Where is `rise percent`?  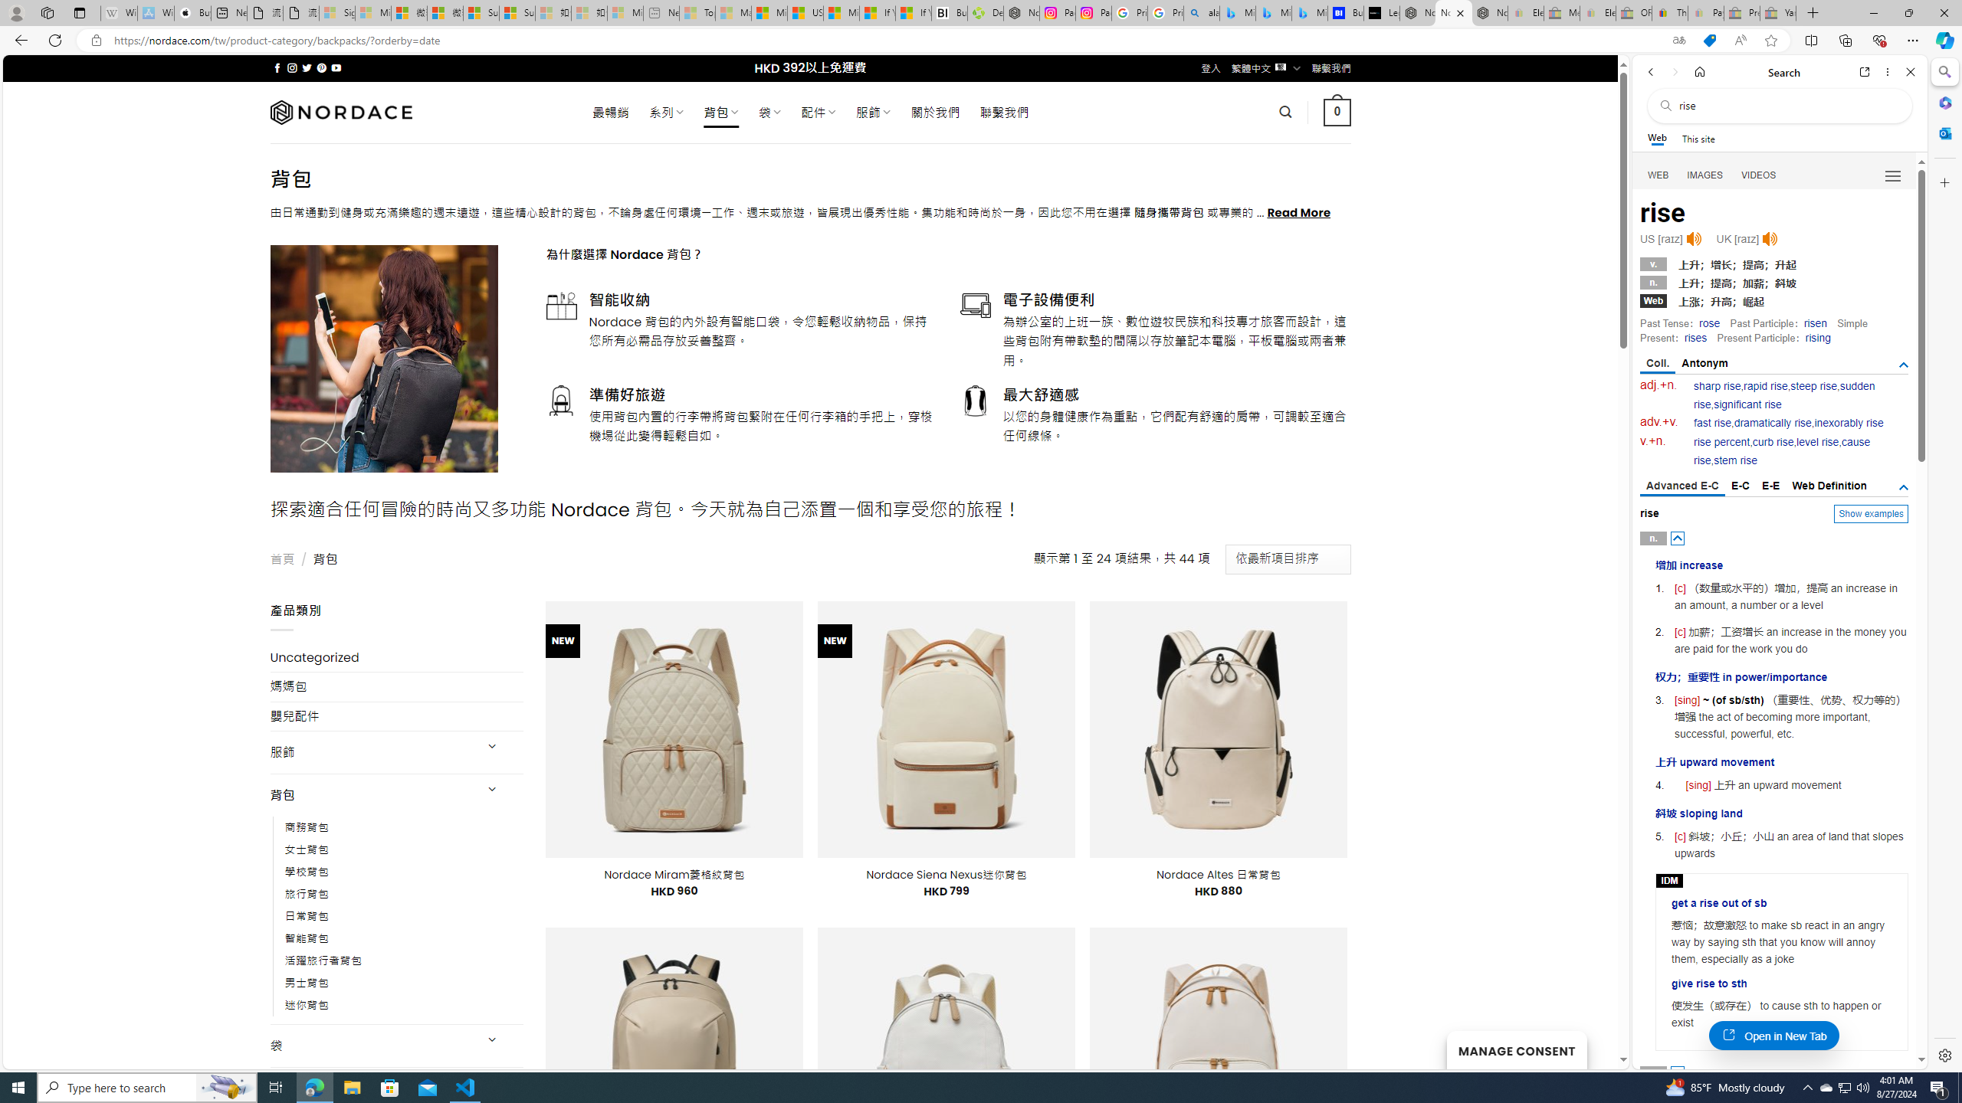
rise percent is located at coordinates (1721, 442).